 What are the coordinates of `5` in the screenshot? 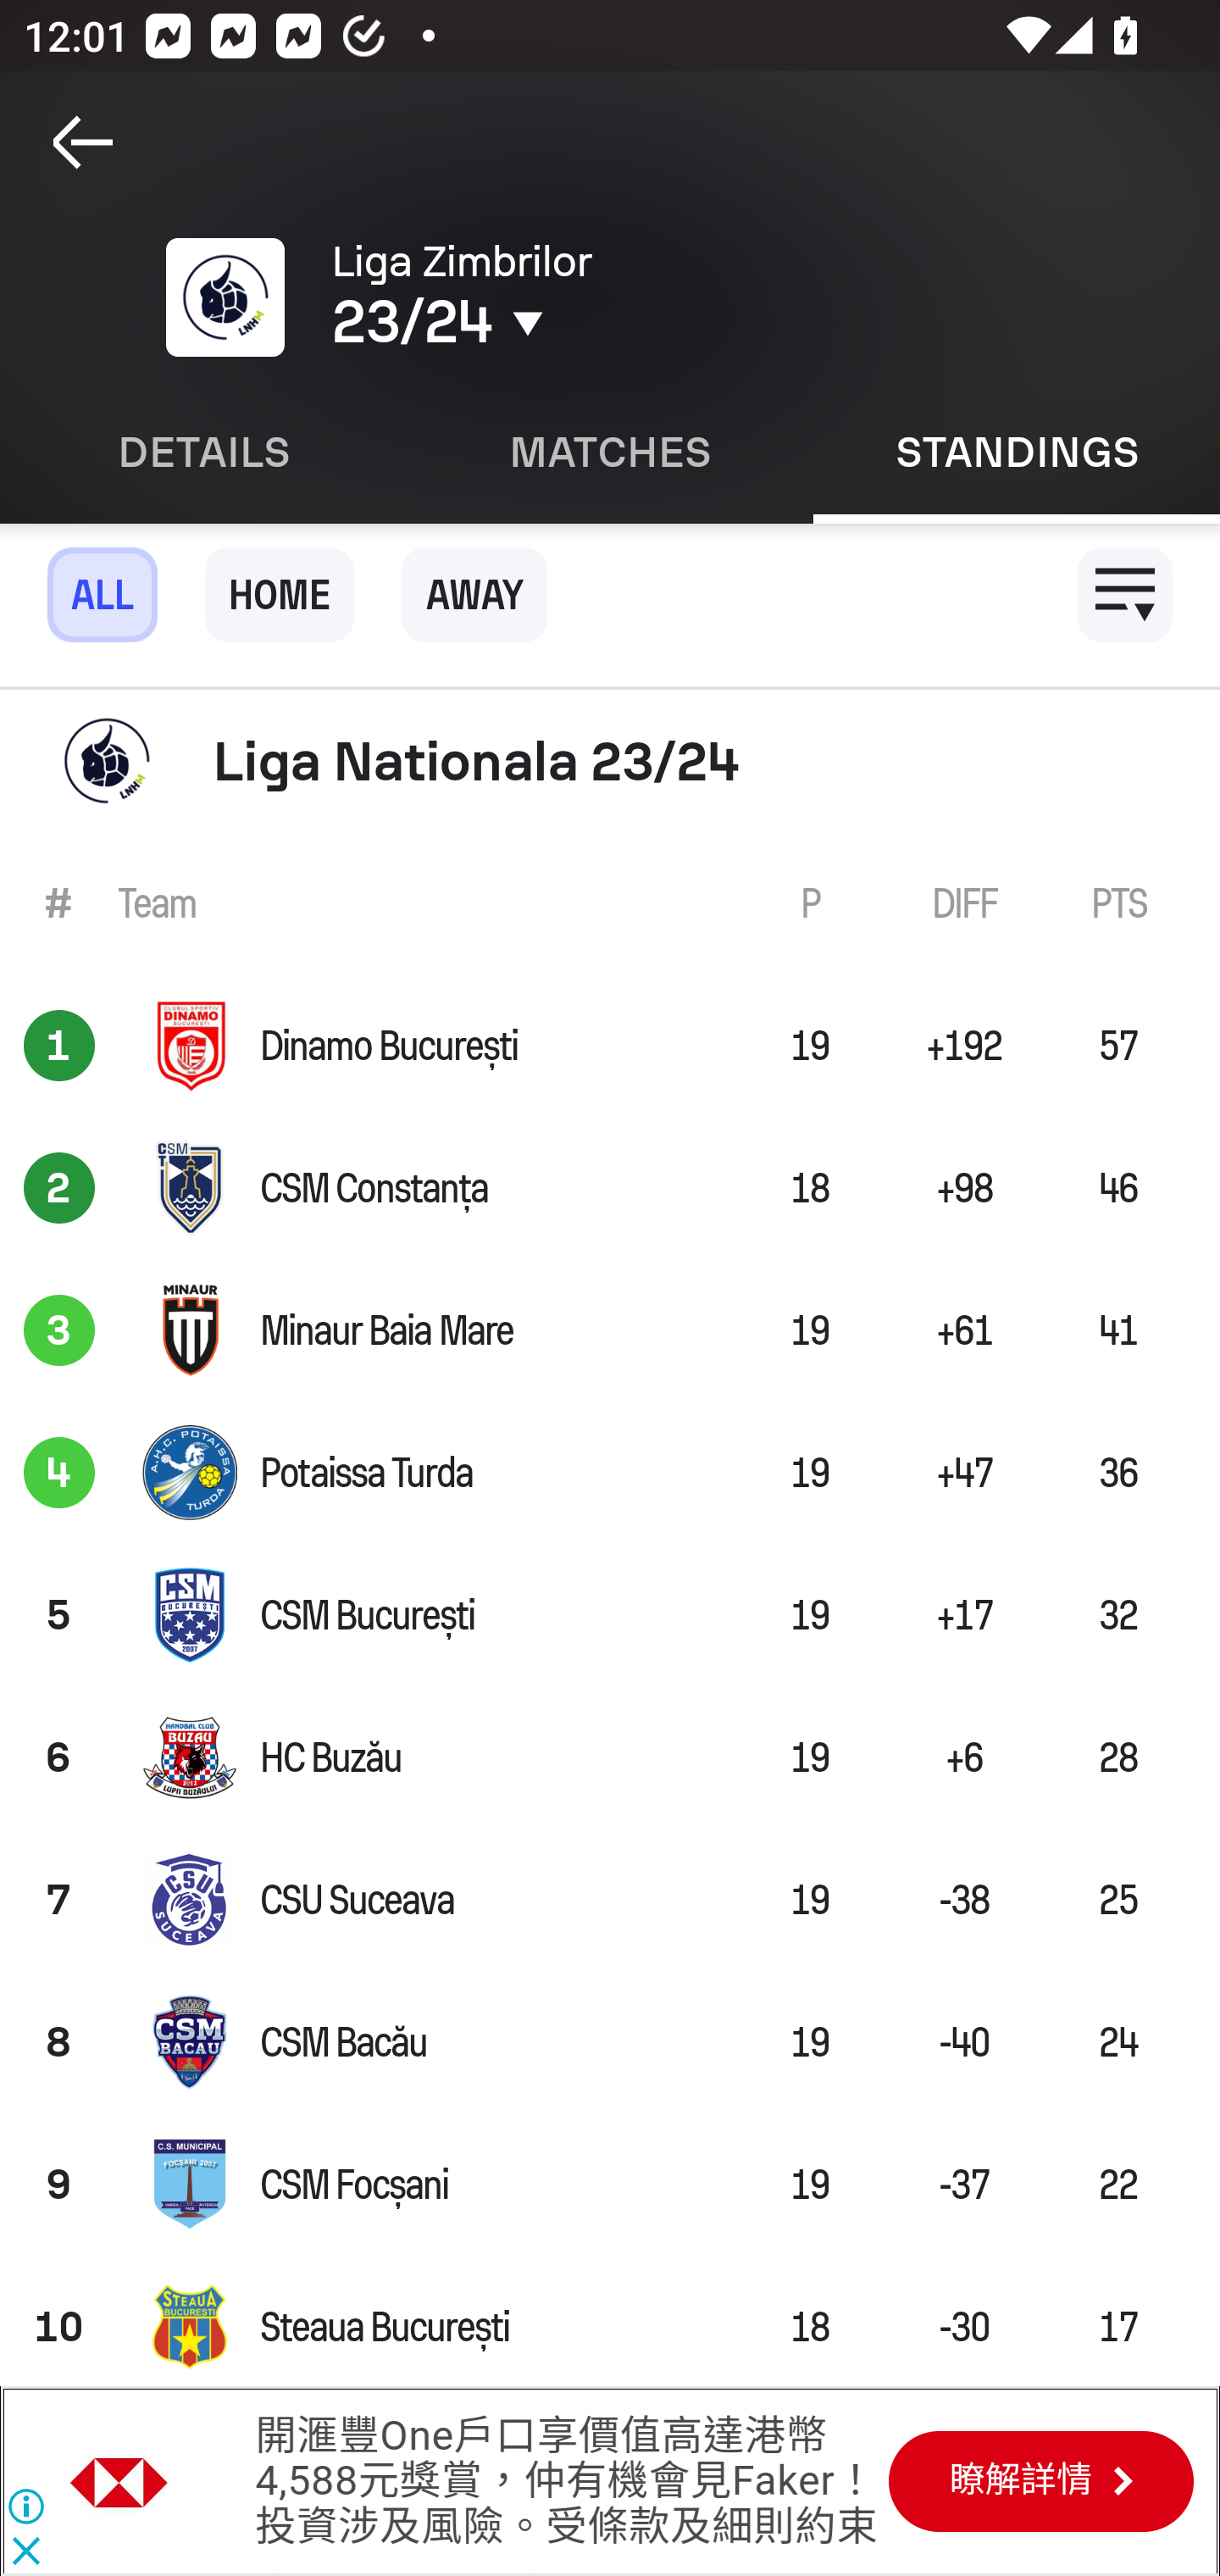 It's located at (59, 1615).